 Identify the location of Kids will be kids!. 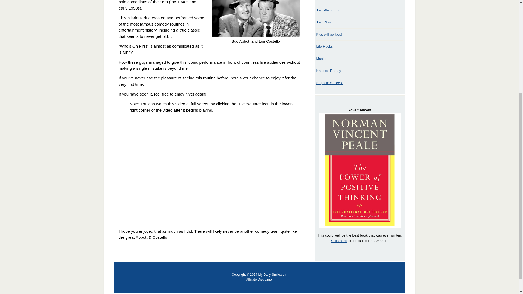
(329, 34).